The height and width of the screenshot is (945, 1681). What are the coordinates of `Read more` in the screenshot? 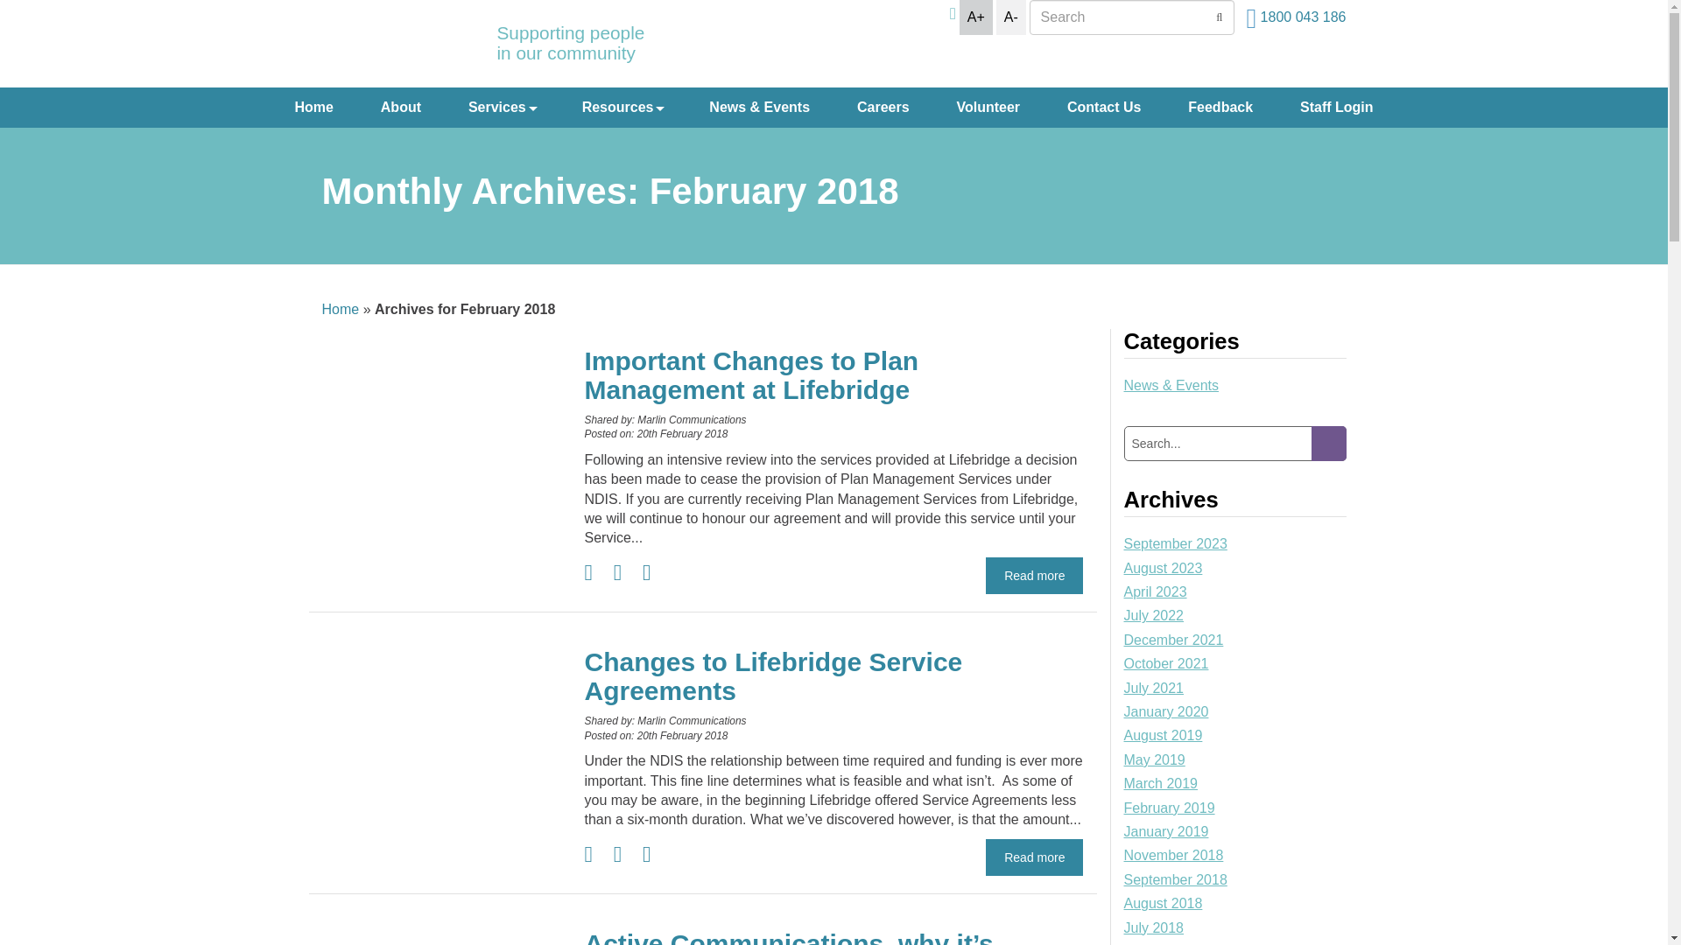 It's located at (1035, 857).